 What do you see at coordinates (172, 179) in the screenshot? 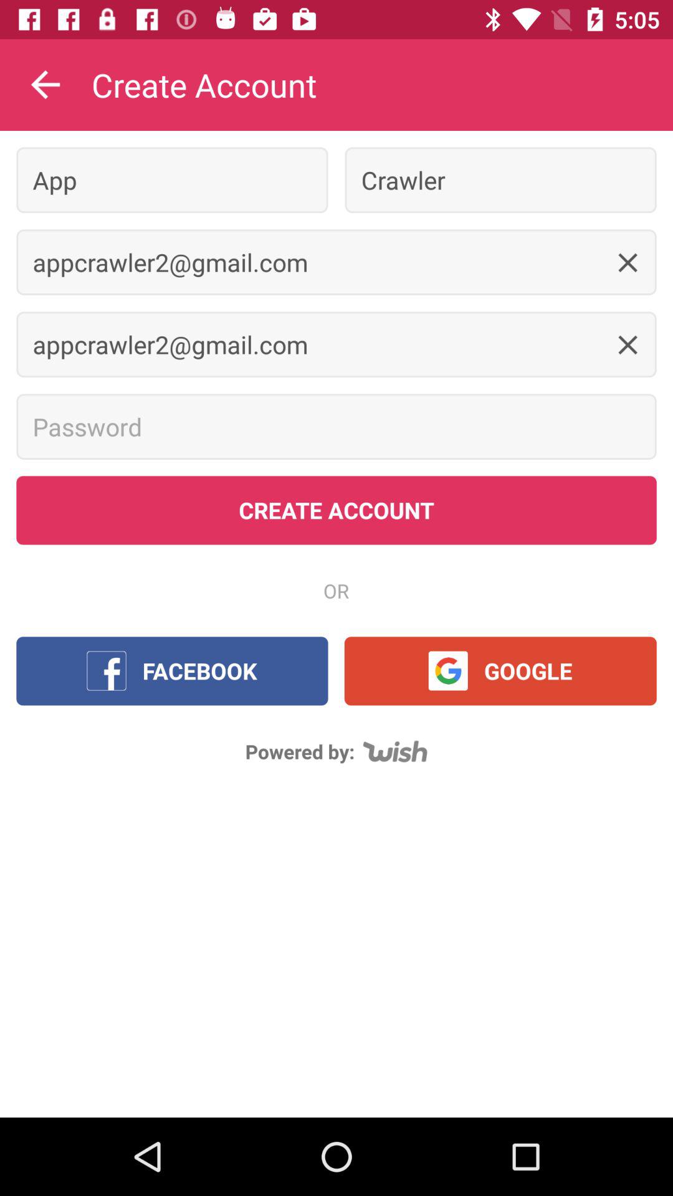
I see `press the icon above the appcrawler2@gmail.com` at bounding box center [172, 179].